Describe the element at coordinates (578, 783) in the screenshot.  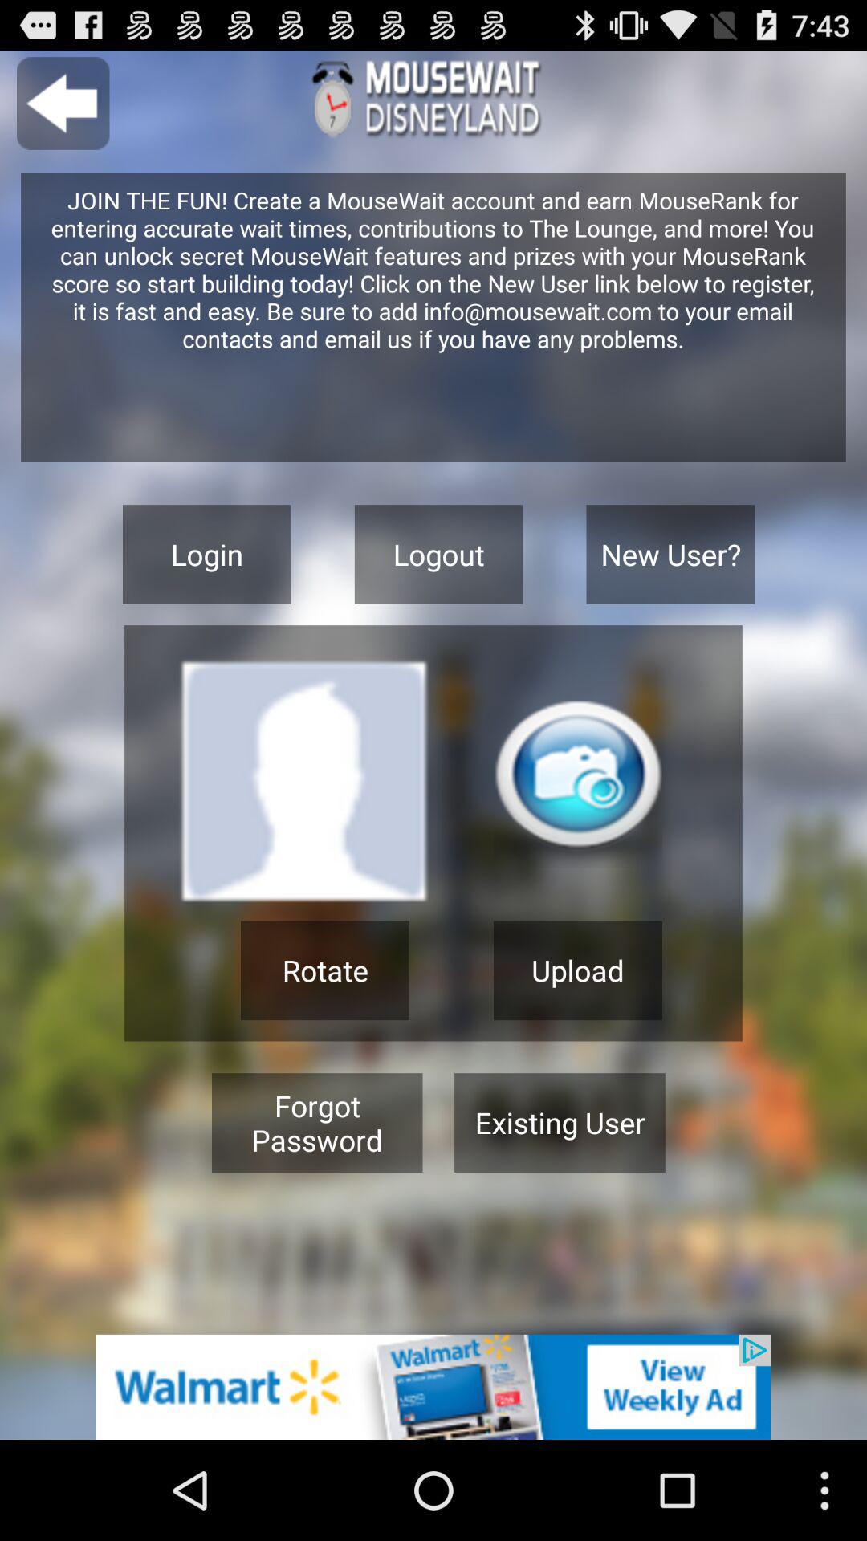
I see `take a picture` at that location.